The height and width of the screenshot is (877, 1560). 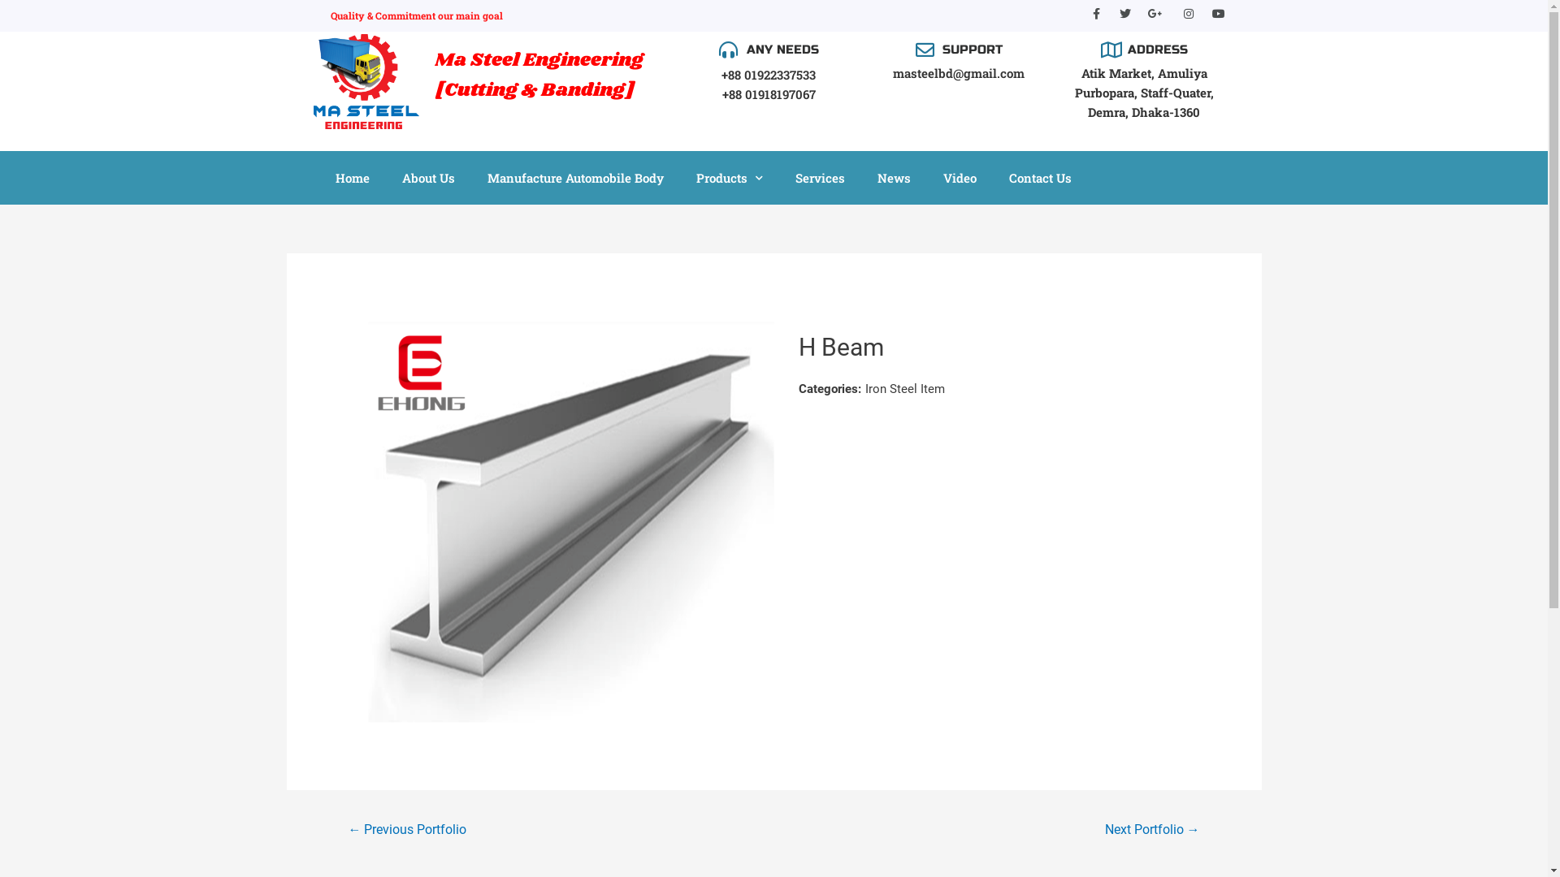 I want to click on Services, so click(x=819, y=178).